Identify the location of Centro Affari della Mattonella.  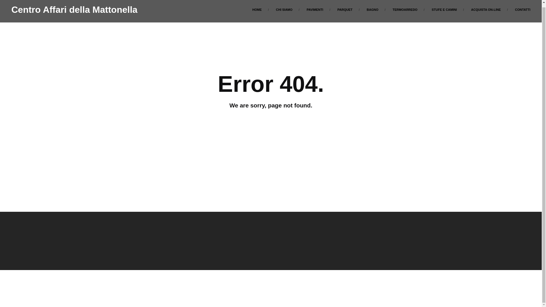
(75, 10).